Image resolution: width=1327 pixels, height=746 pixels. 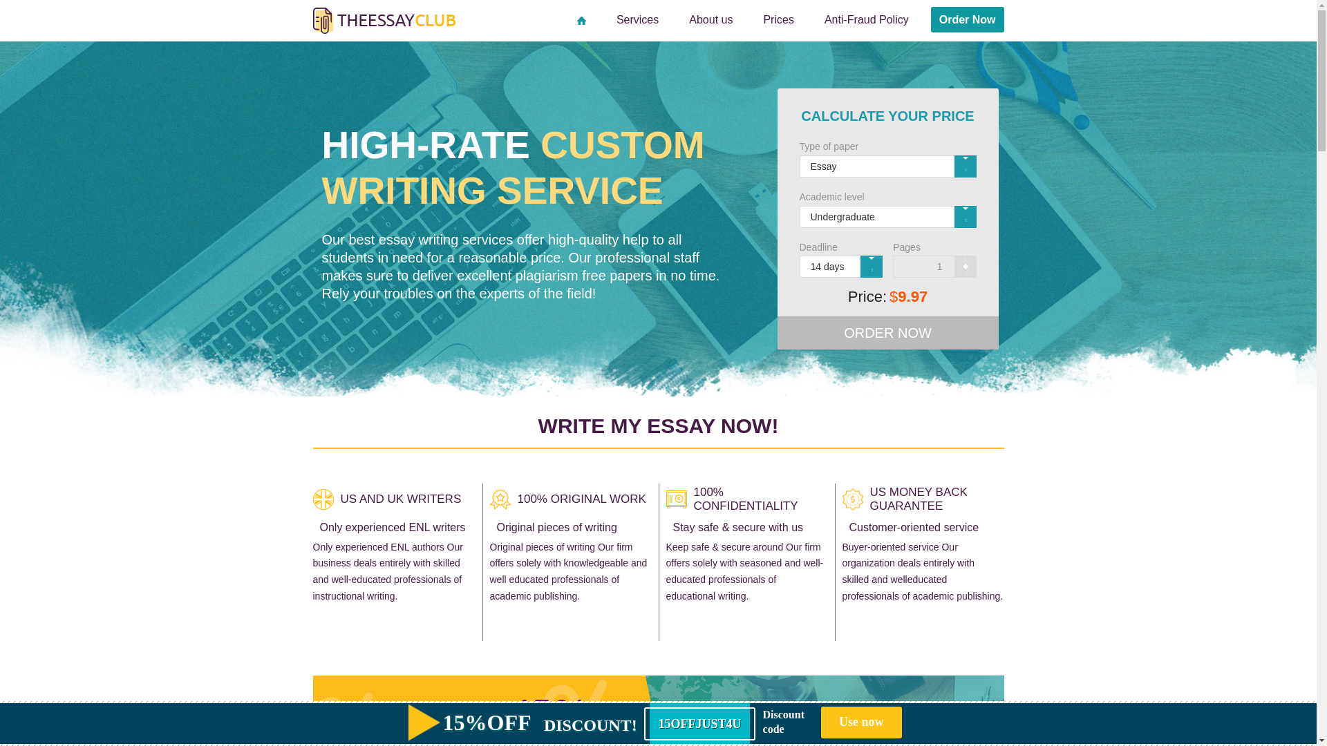 What do you see at coordinates (778, 19) in the screenshot?
I see `Prices` at bounding box center [778, 19].